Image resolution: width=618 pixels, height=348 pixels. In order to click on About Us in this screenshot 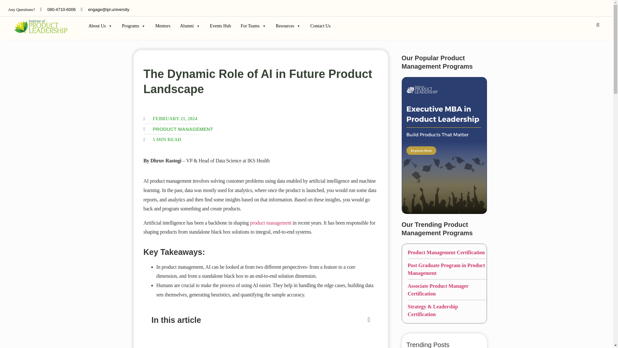, I will do `click(100, 26)`.